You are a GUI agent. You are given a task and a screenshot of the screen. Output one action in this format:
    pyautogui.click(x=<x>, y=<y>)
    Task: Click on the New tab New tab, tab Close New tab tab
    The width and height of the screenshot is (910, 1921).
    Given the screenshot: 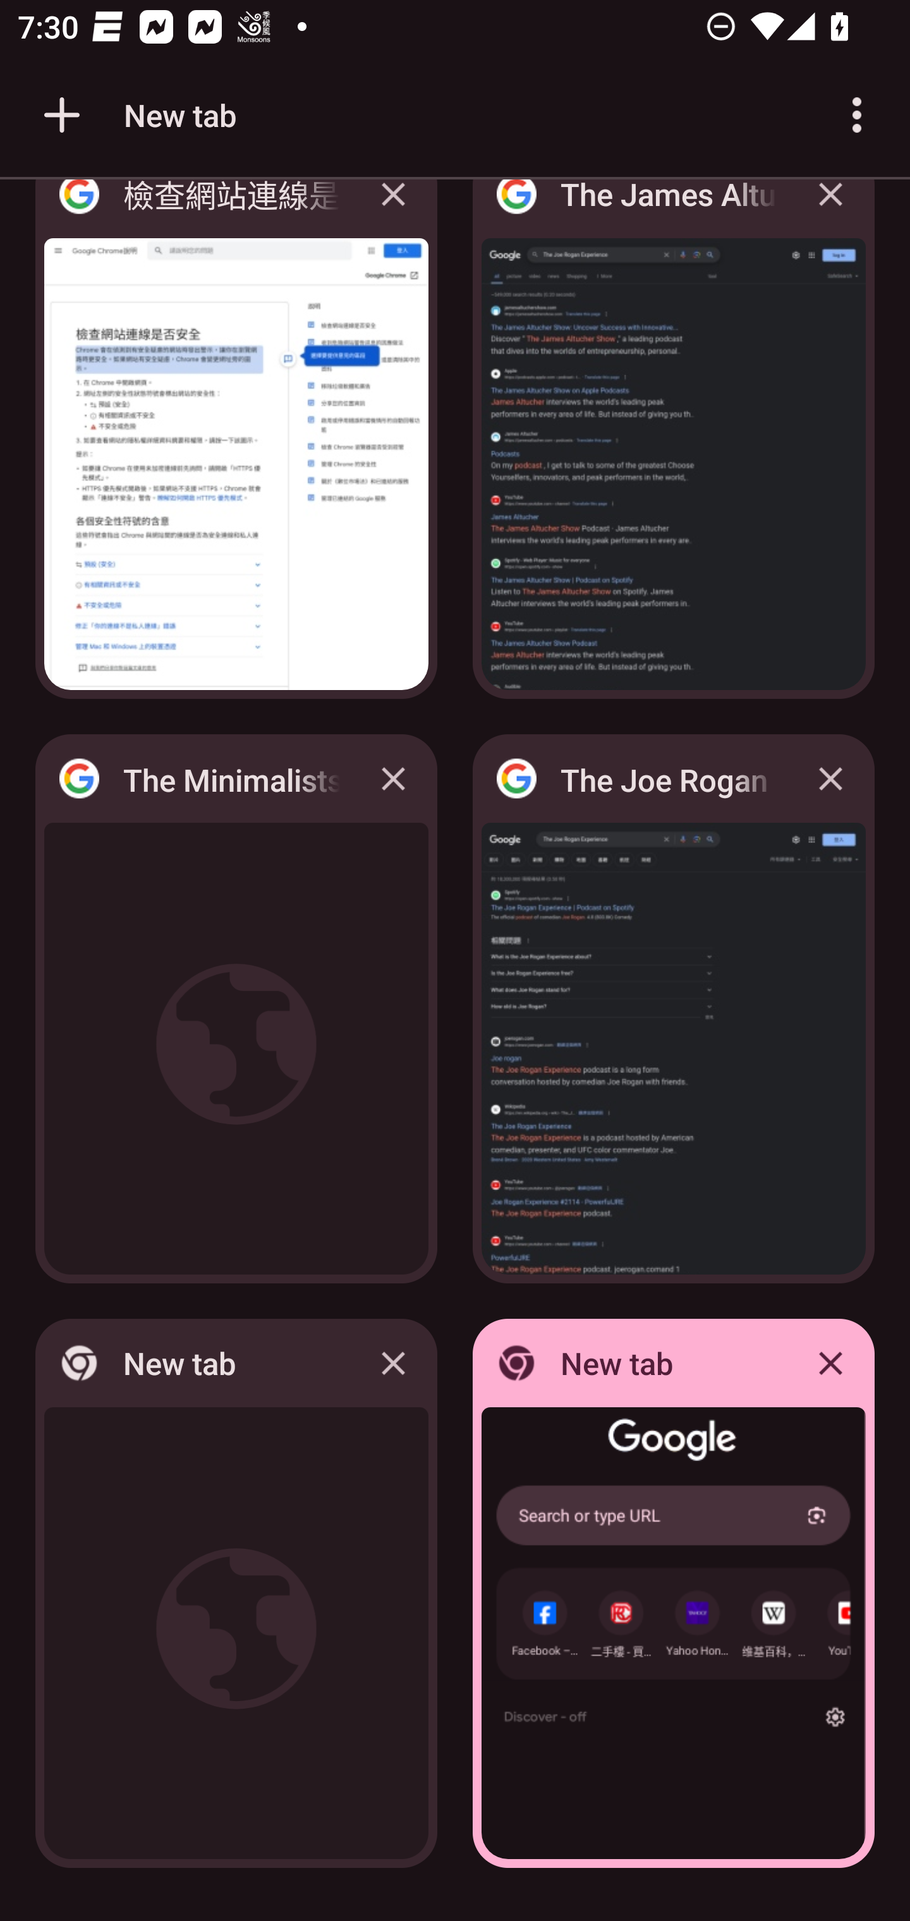 What is the action you would take?
    pyautogui.click(x=674, y=1594)
    